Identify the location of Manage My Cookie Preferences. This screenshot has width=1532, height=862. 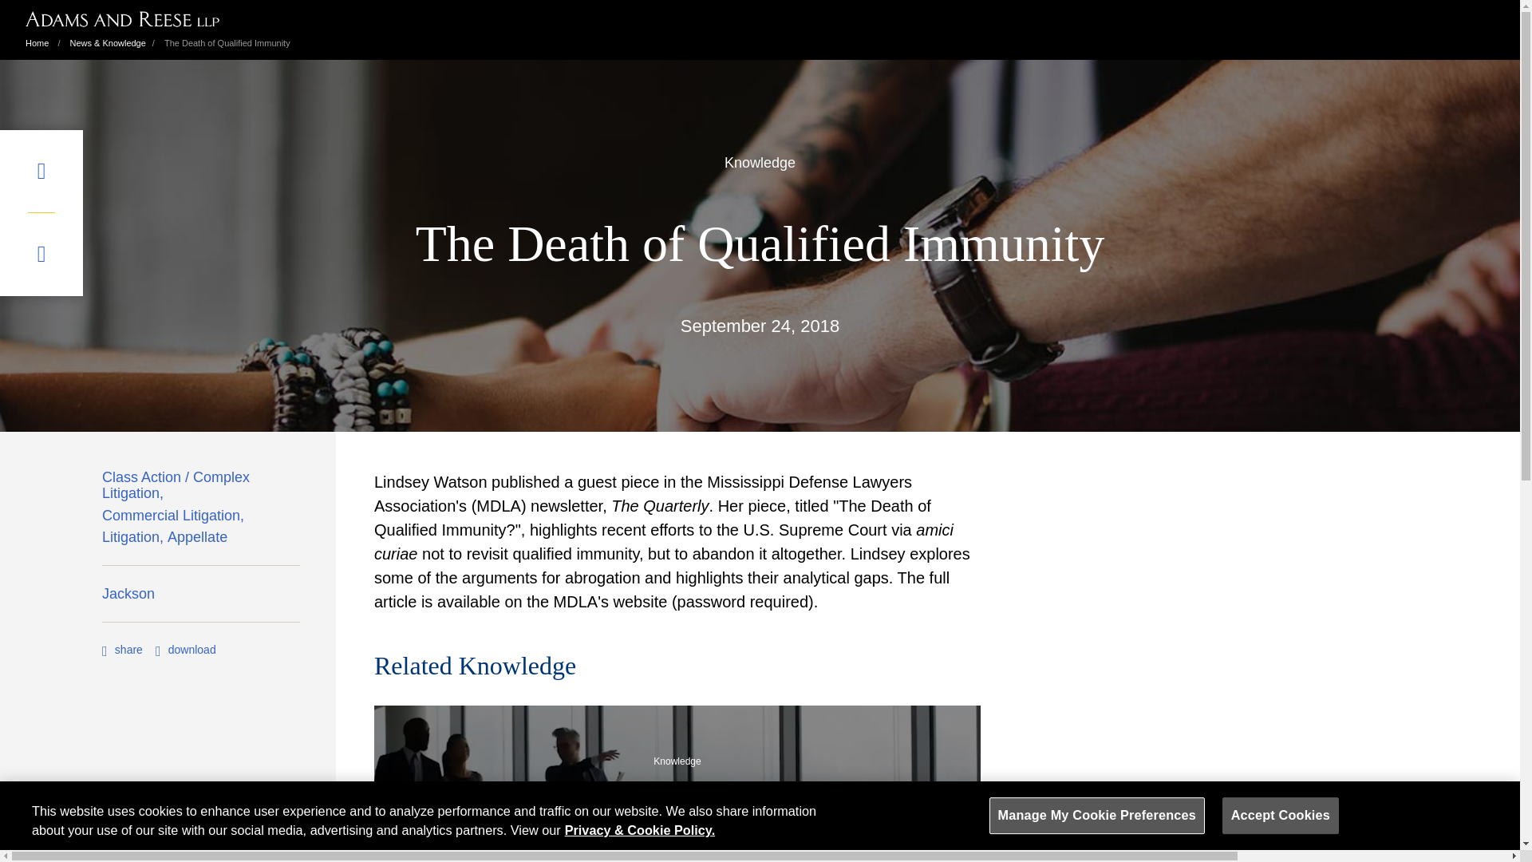
(1096, 816).